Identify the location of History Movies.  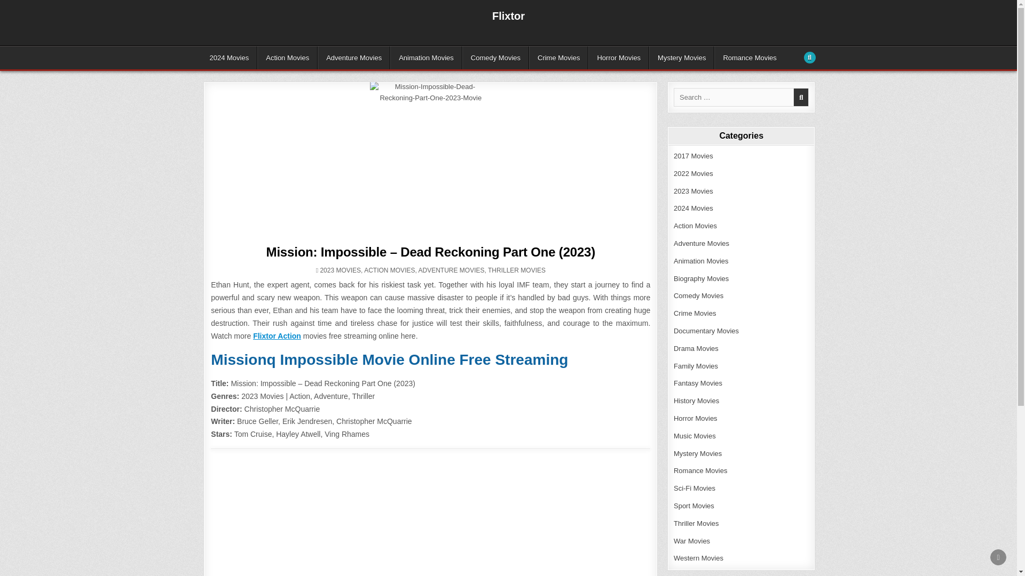
(696, 401).